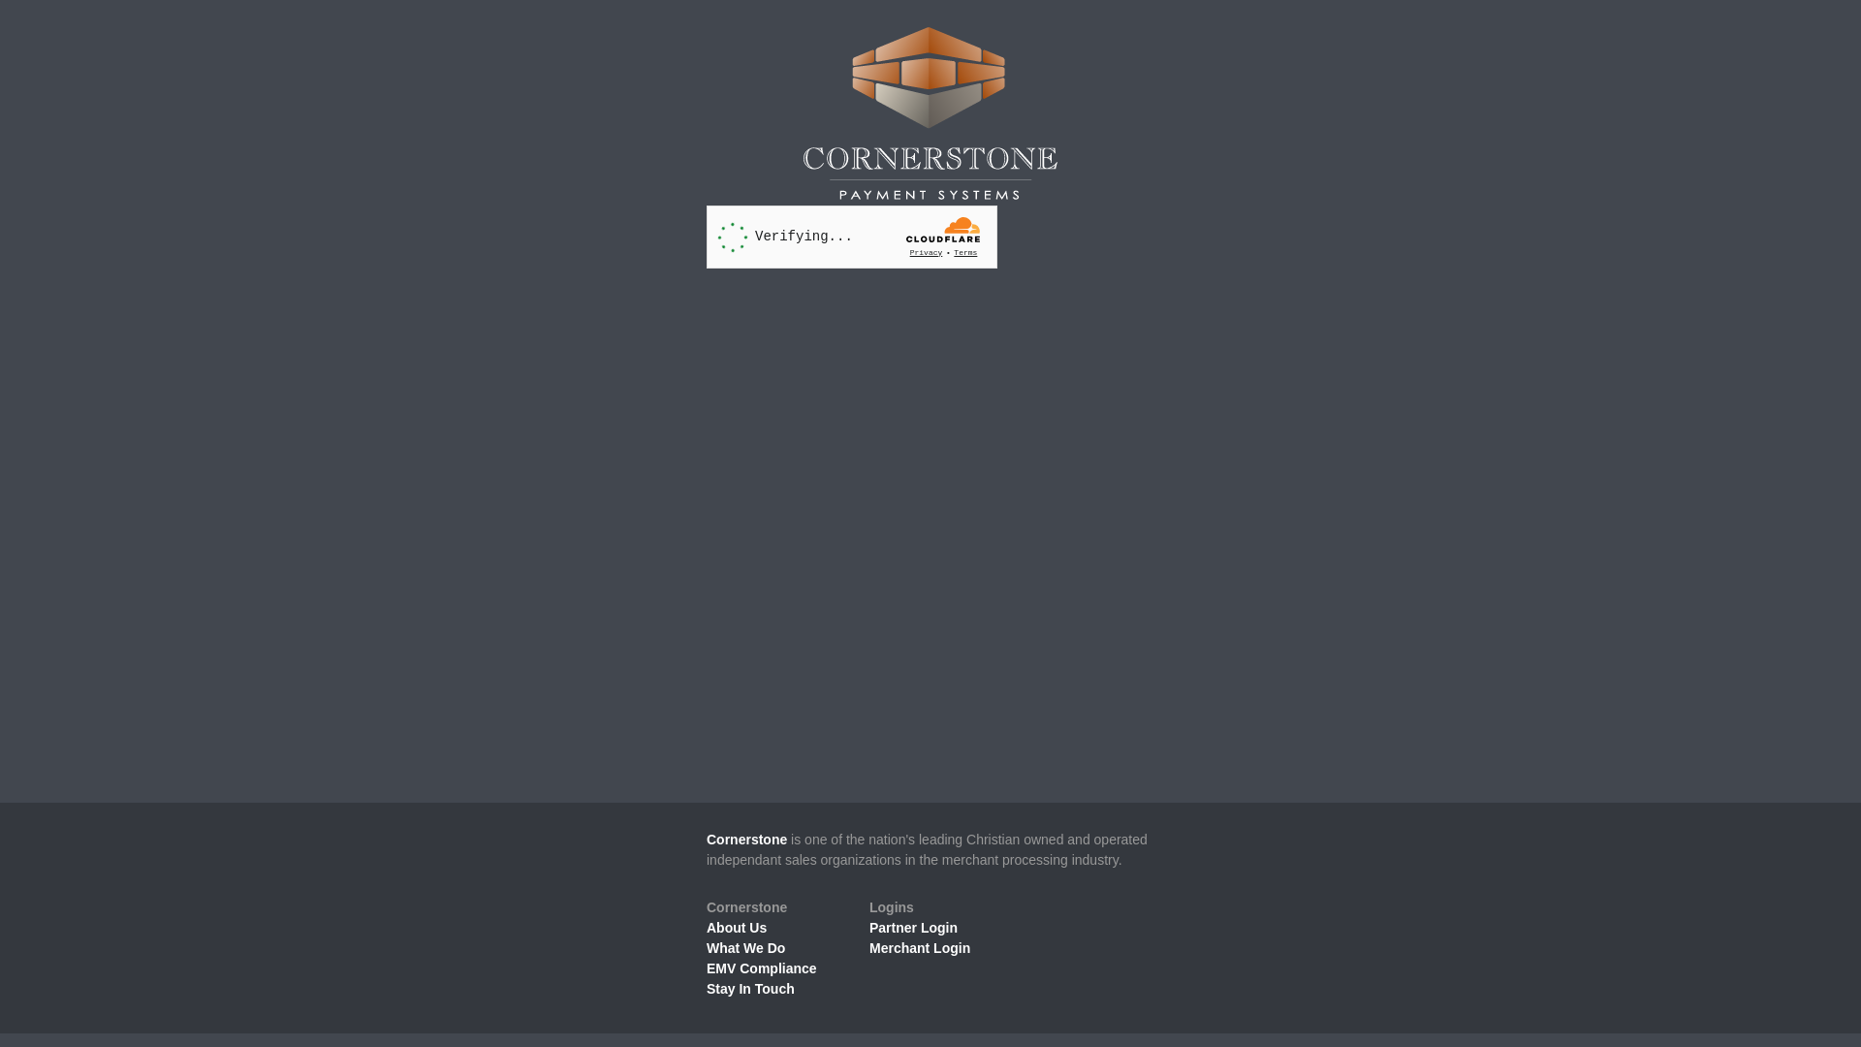 Image resolution: width=1861 pixels, height=1047 pixels. I want to click on Widget containing a Cloudflare security challenge, so click(852, 237).